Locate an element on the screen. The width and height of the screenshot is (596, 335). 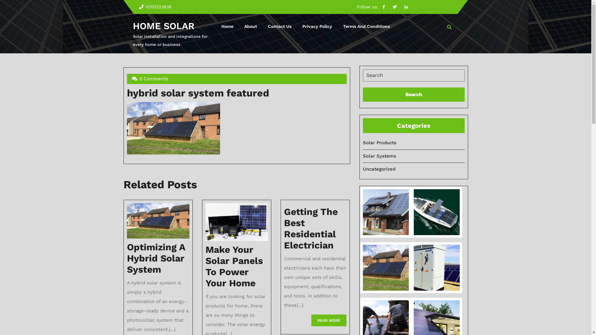
Solar Systems is located at coordinates (379, 156).